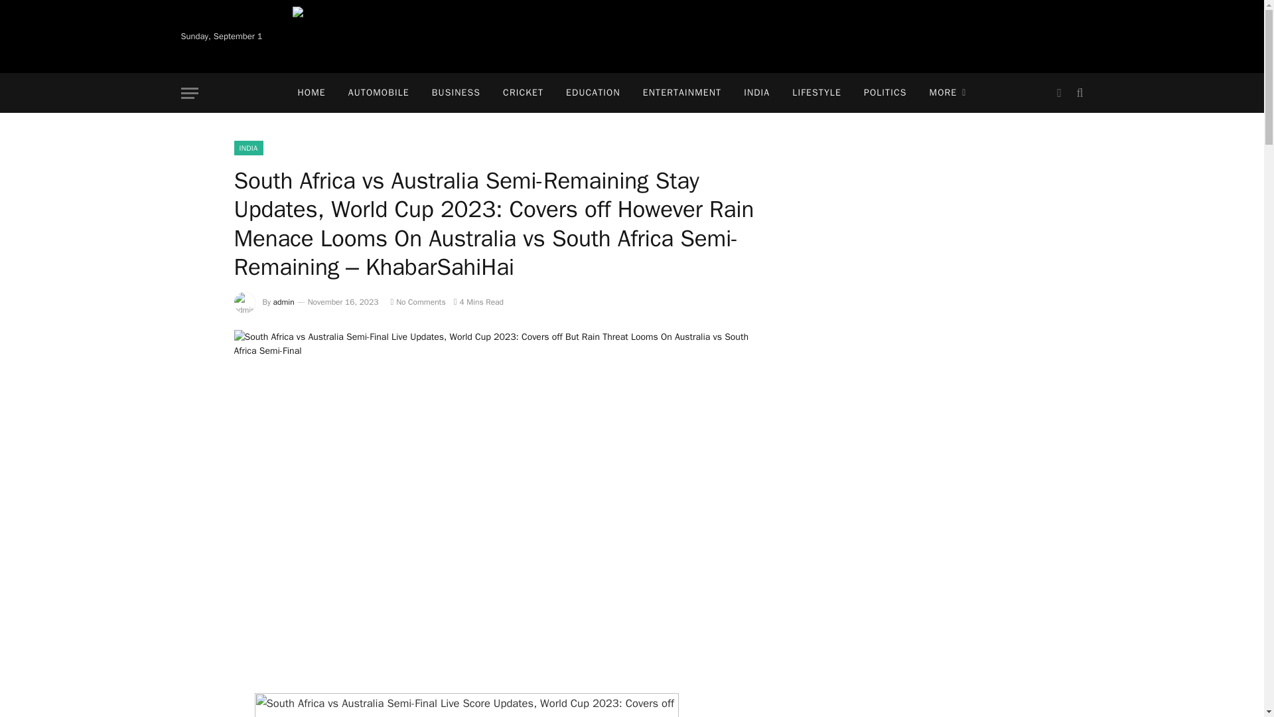 This screenshot has height=717, width=1274. What do you see at coordinates (417, 302) in the screenshot?
I see `No Comments` at bounding box center [417, 302].